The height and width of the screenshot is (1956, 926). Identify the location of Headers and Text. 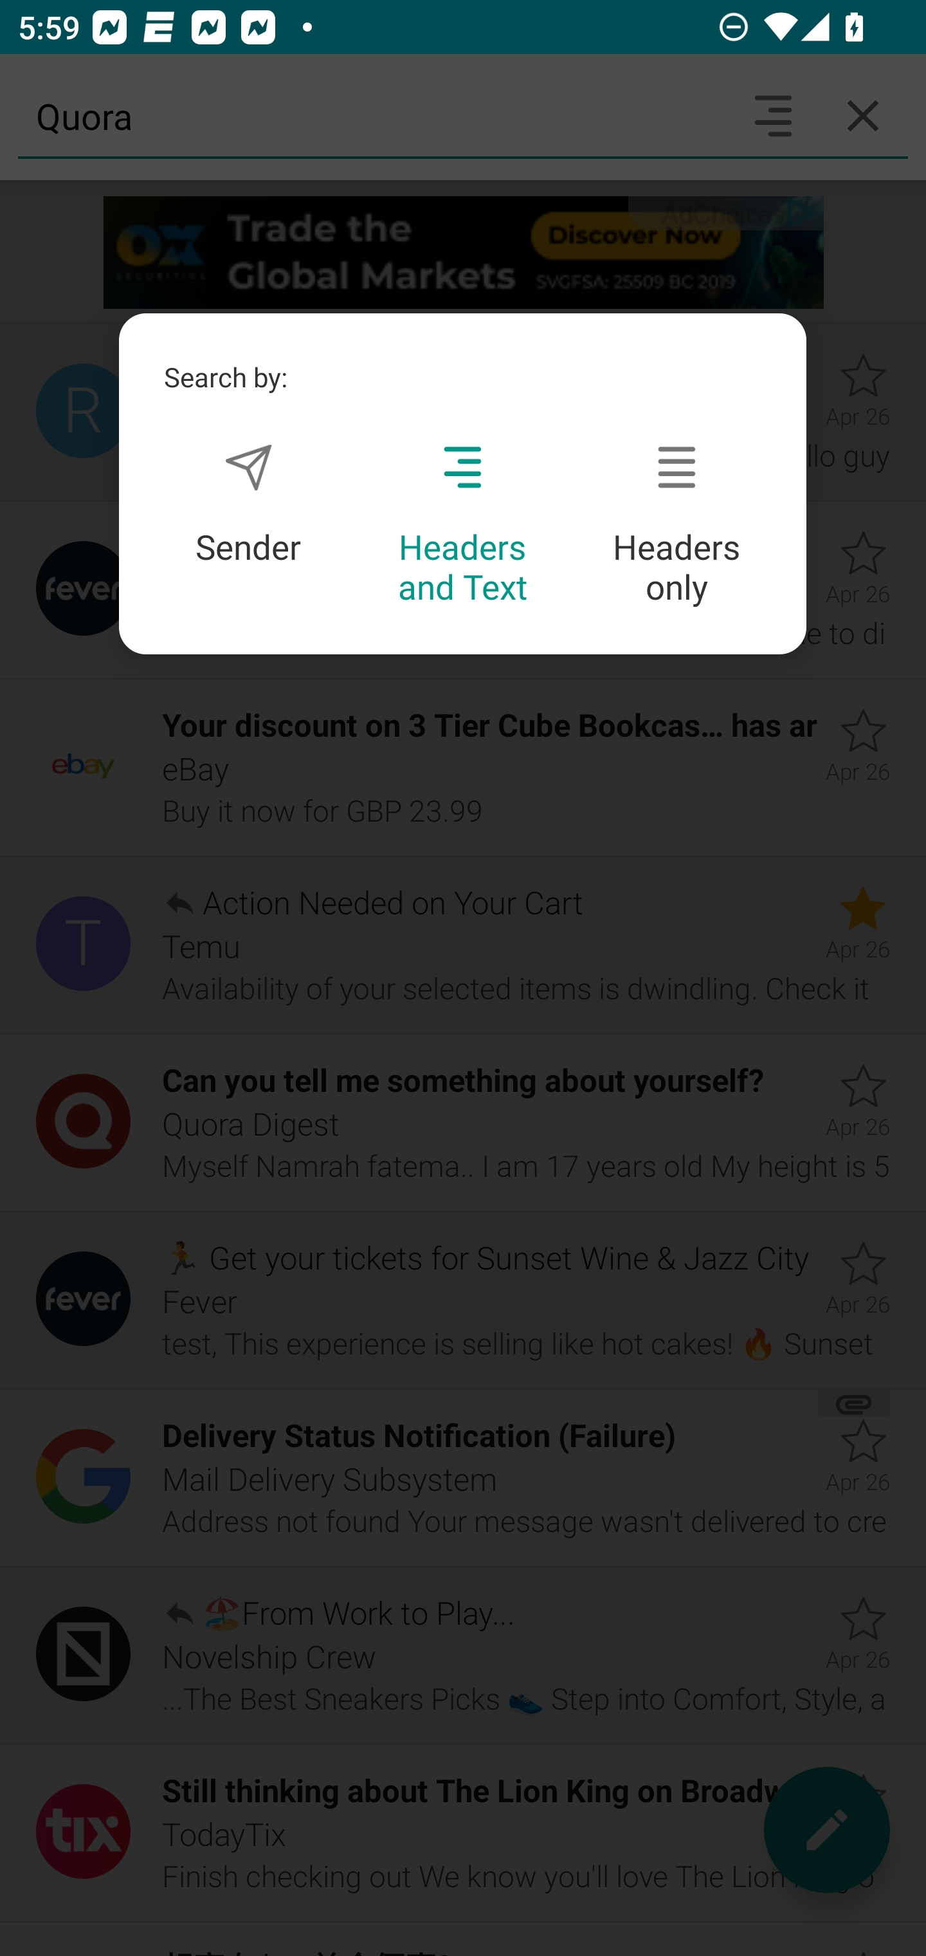
(462, 525).